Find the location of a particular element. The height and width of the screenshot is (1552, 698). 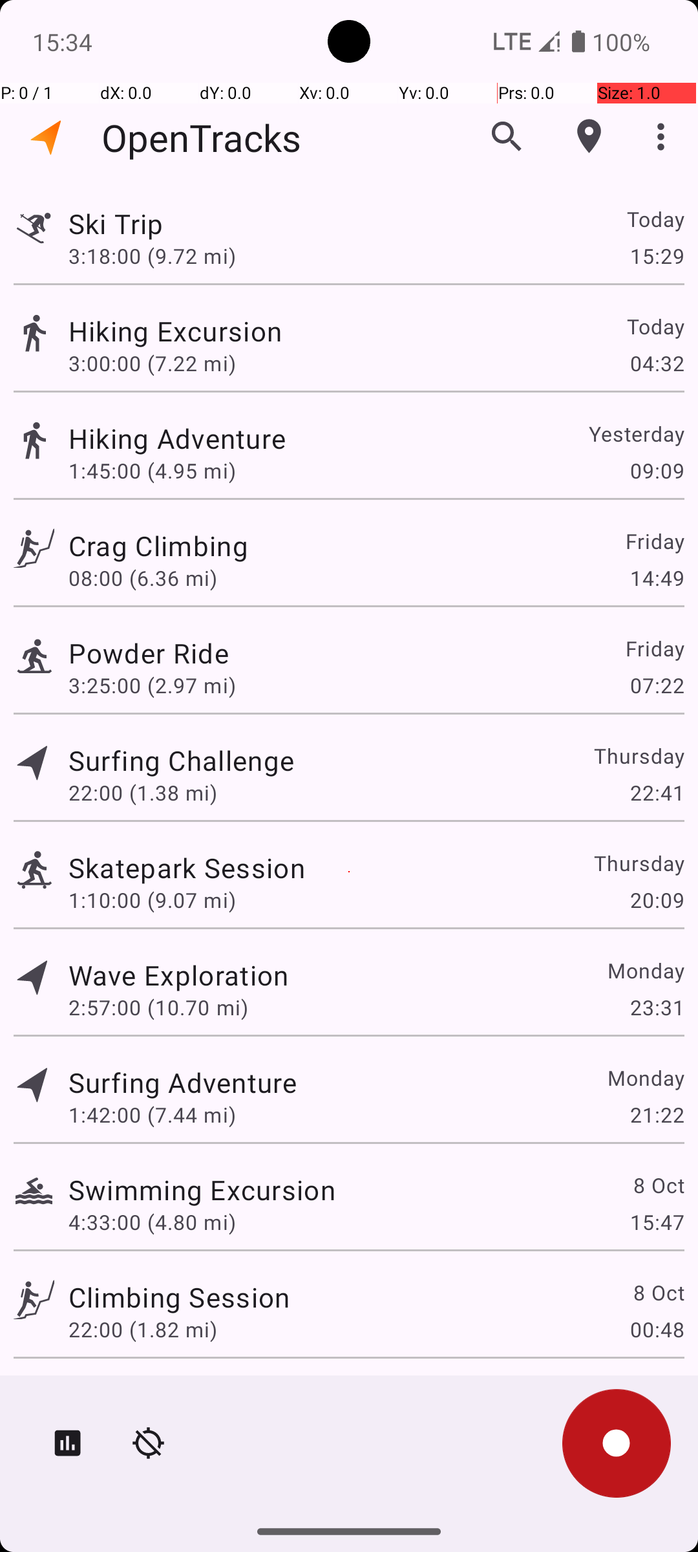

07:22 is located at coordinates (657, 685).